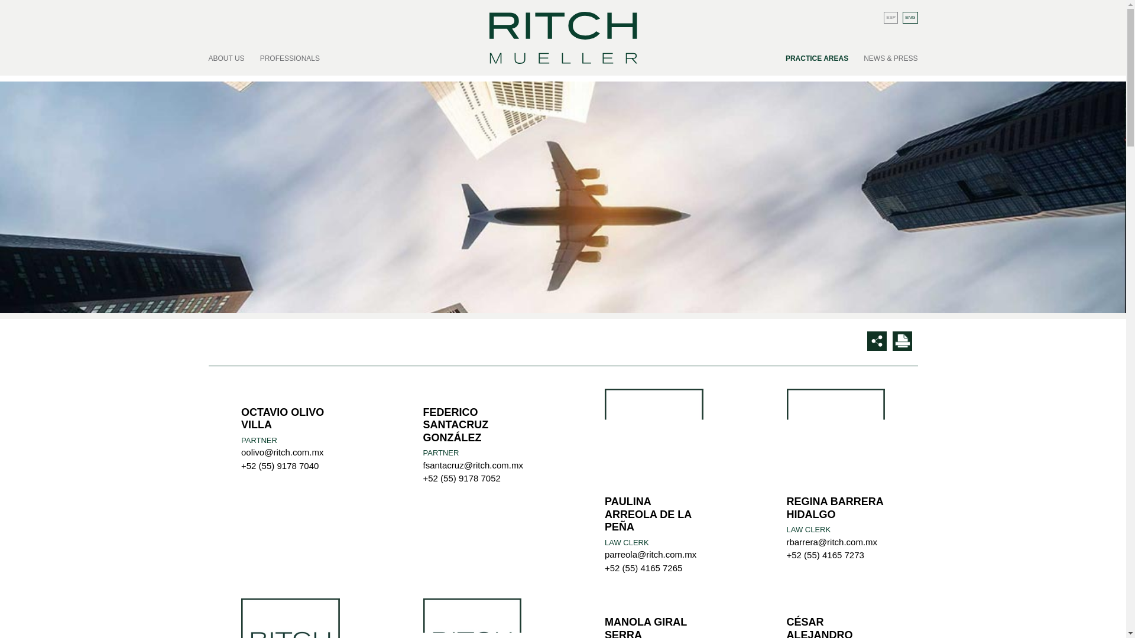 The height and width of the screenshot is (638, 1135). I want to click on PROFESSIONALS, so click(290, 53).